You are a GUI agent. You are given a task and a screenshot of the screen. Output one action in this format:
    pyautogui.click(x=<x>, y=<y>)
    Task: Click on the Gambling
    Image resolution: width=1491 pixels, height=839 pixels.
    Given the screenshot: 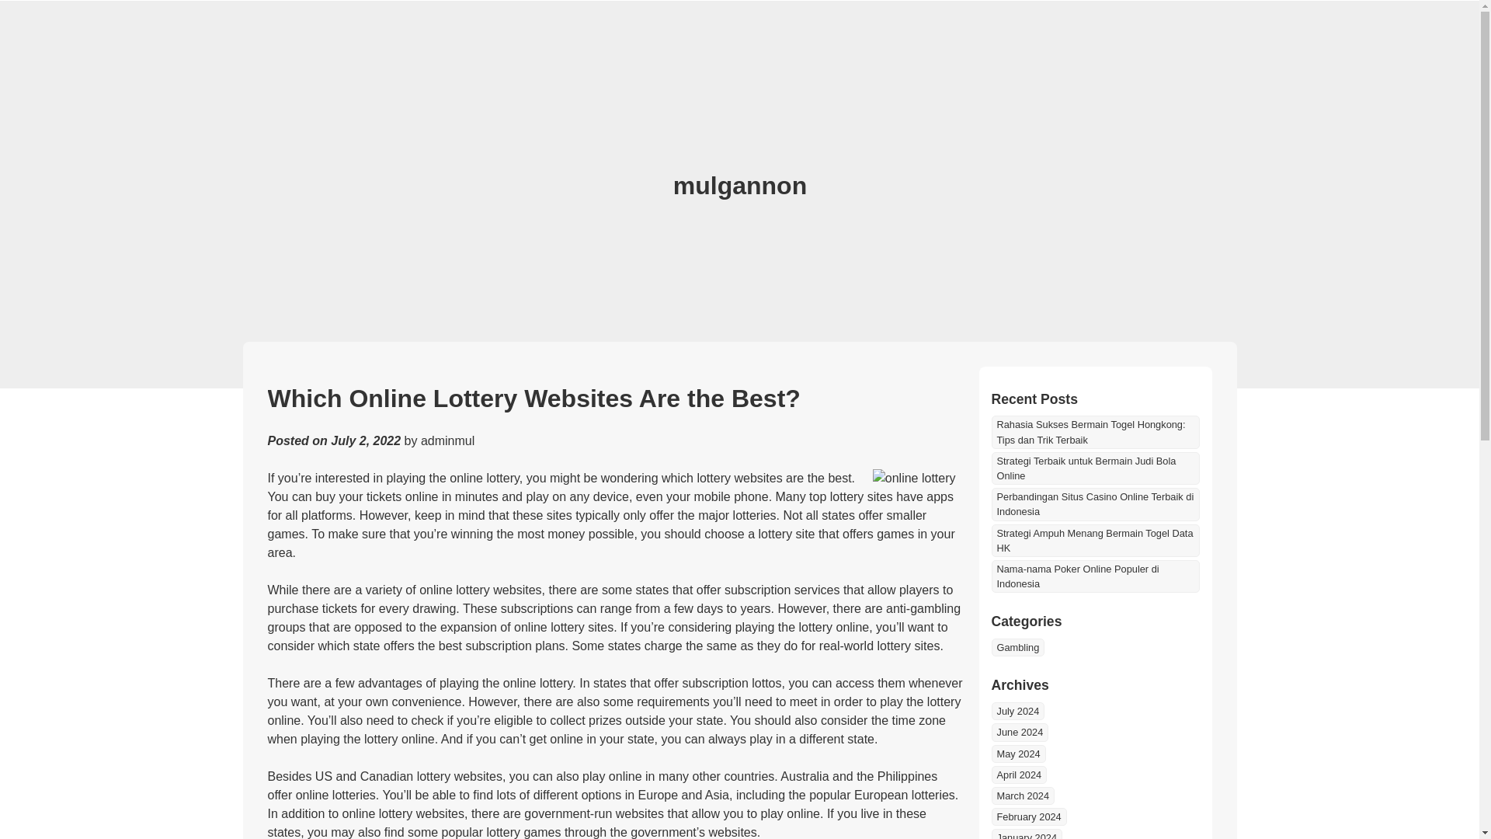 What is the action you would take?
    pyautogui.click(x=1017, y=646)
    